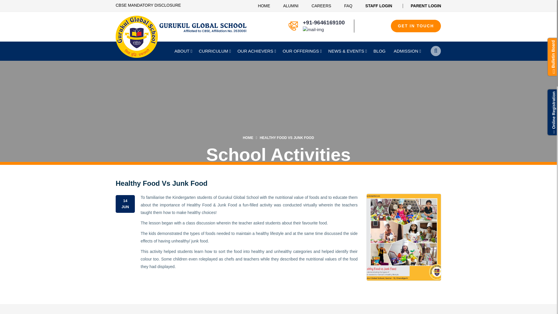 This screenshot has width=558, height=314. I want to click on ABOUT, so click(183, 51).